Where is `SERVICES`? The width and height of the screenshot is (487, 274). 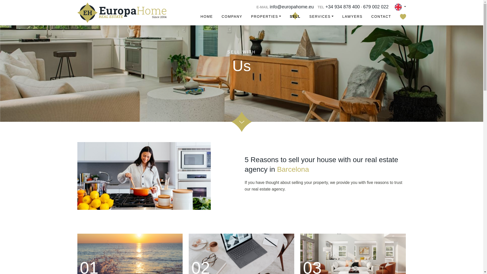 SERVICES is located at coordinates (321, 16).